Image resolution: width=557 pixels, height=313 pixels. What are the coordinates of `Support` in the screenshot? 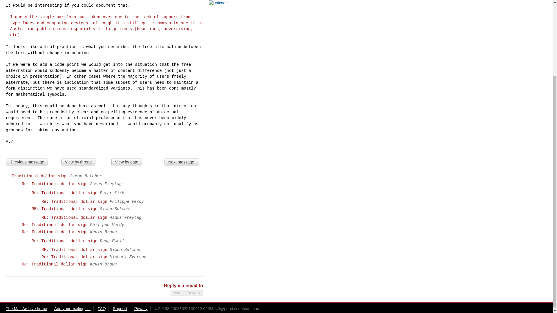 It's located at (120, 309).